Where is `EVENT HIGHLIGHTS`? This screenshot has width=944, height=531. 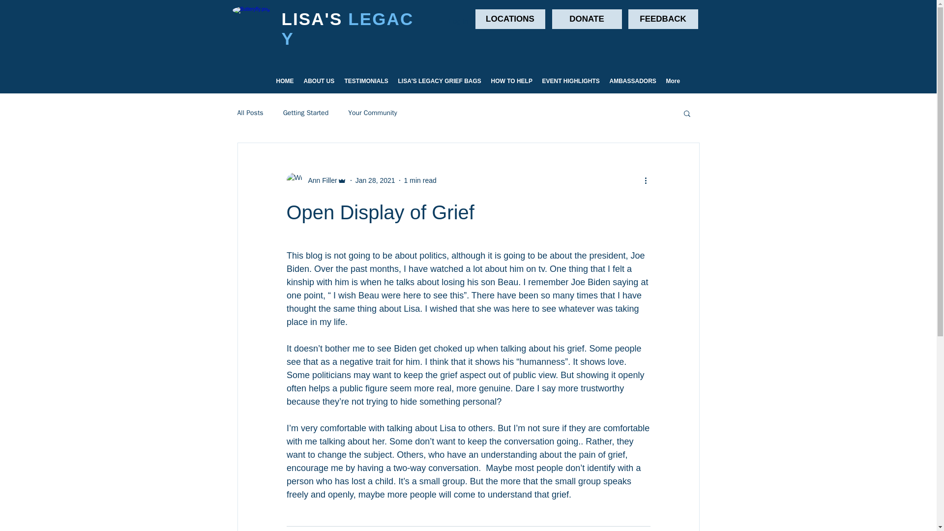 EVENT HIGHLIGHTS is located at coordinates (570, 81).